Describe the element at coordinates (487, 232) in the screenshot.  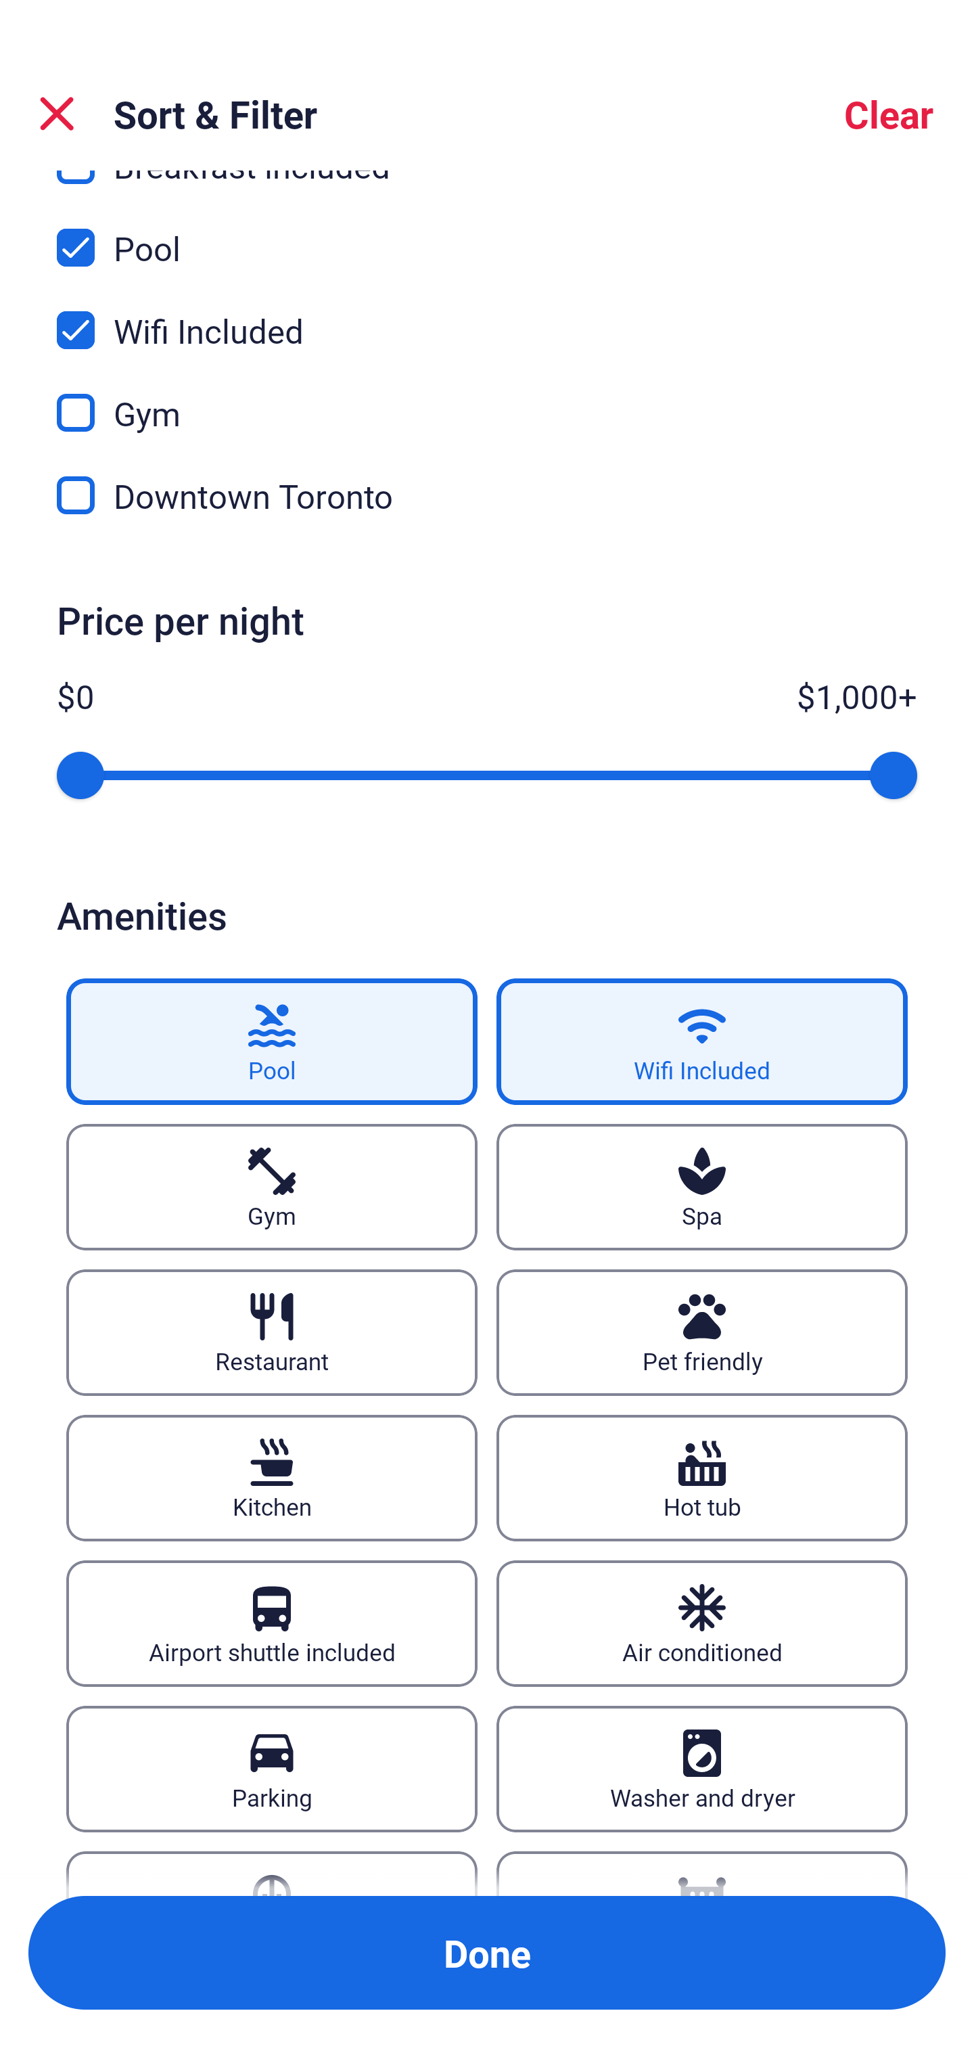
I see `Pool, Pool` at that location.